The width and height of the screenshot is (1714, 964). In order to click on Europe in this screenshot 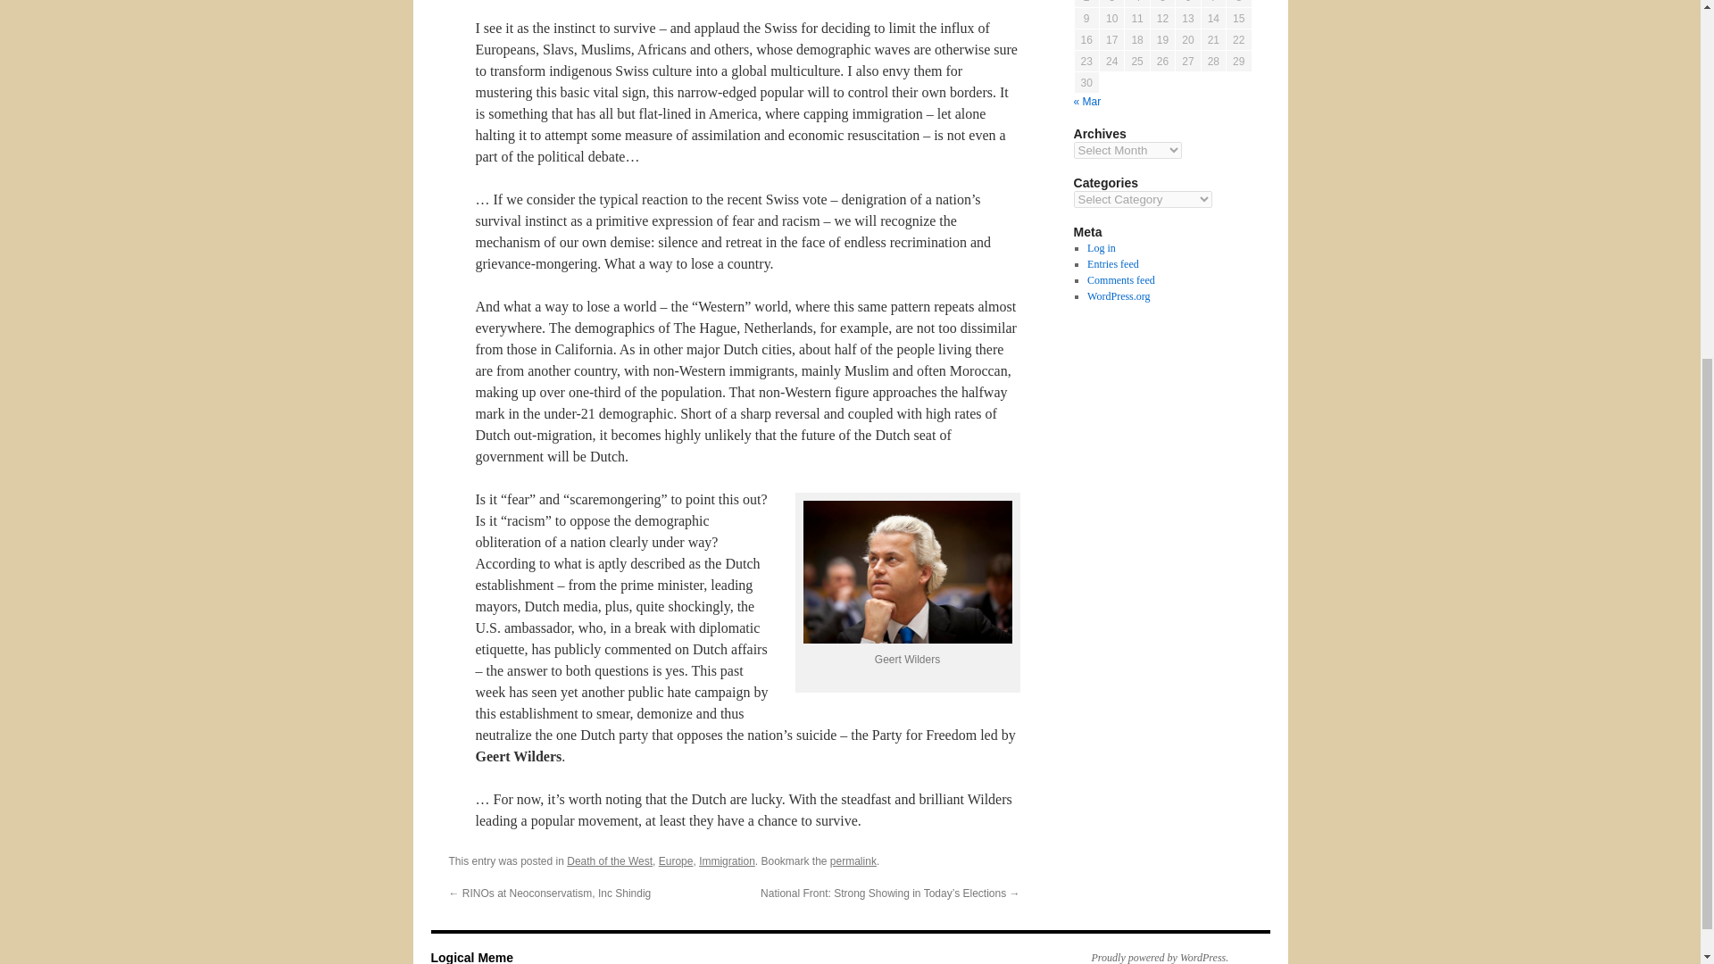, I will do `click(676, 860)`.